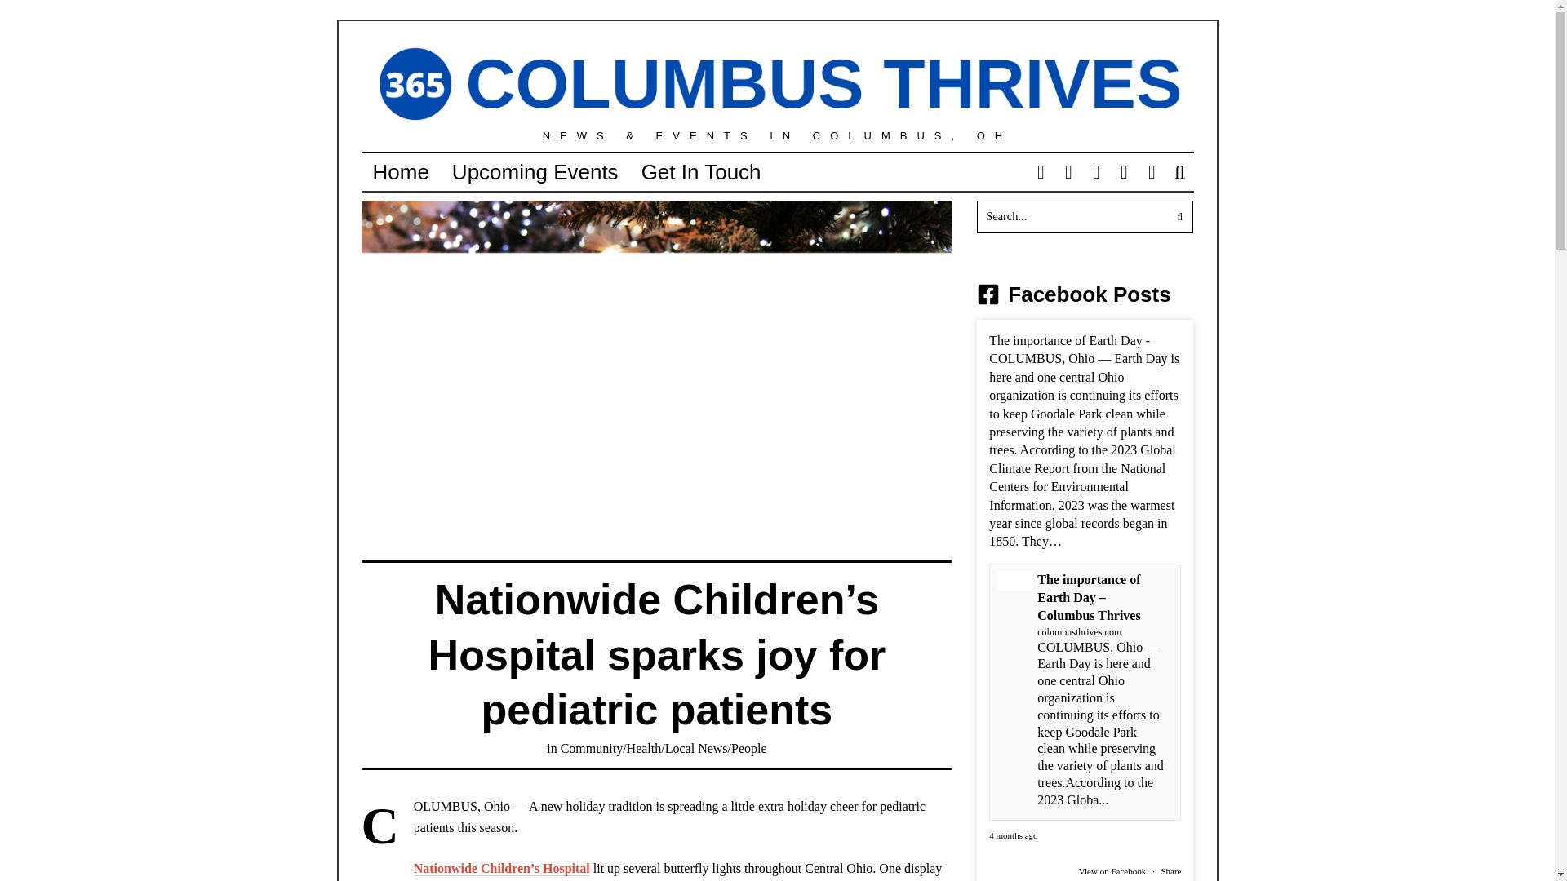  What do you see at coordinates (591, 748) in the screenshot?
I see `Community` at bounding box center [591, 748].